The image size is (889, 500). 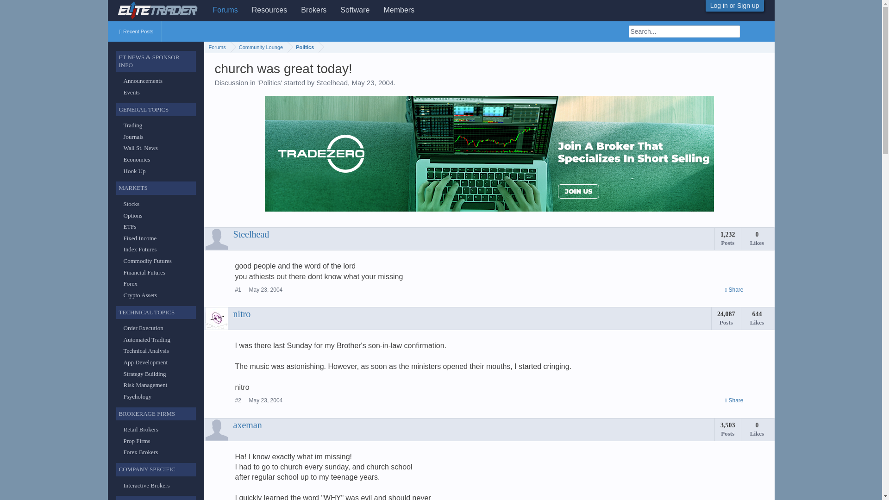 I want to click on Trading, so click(x=132, y=125).